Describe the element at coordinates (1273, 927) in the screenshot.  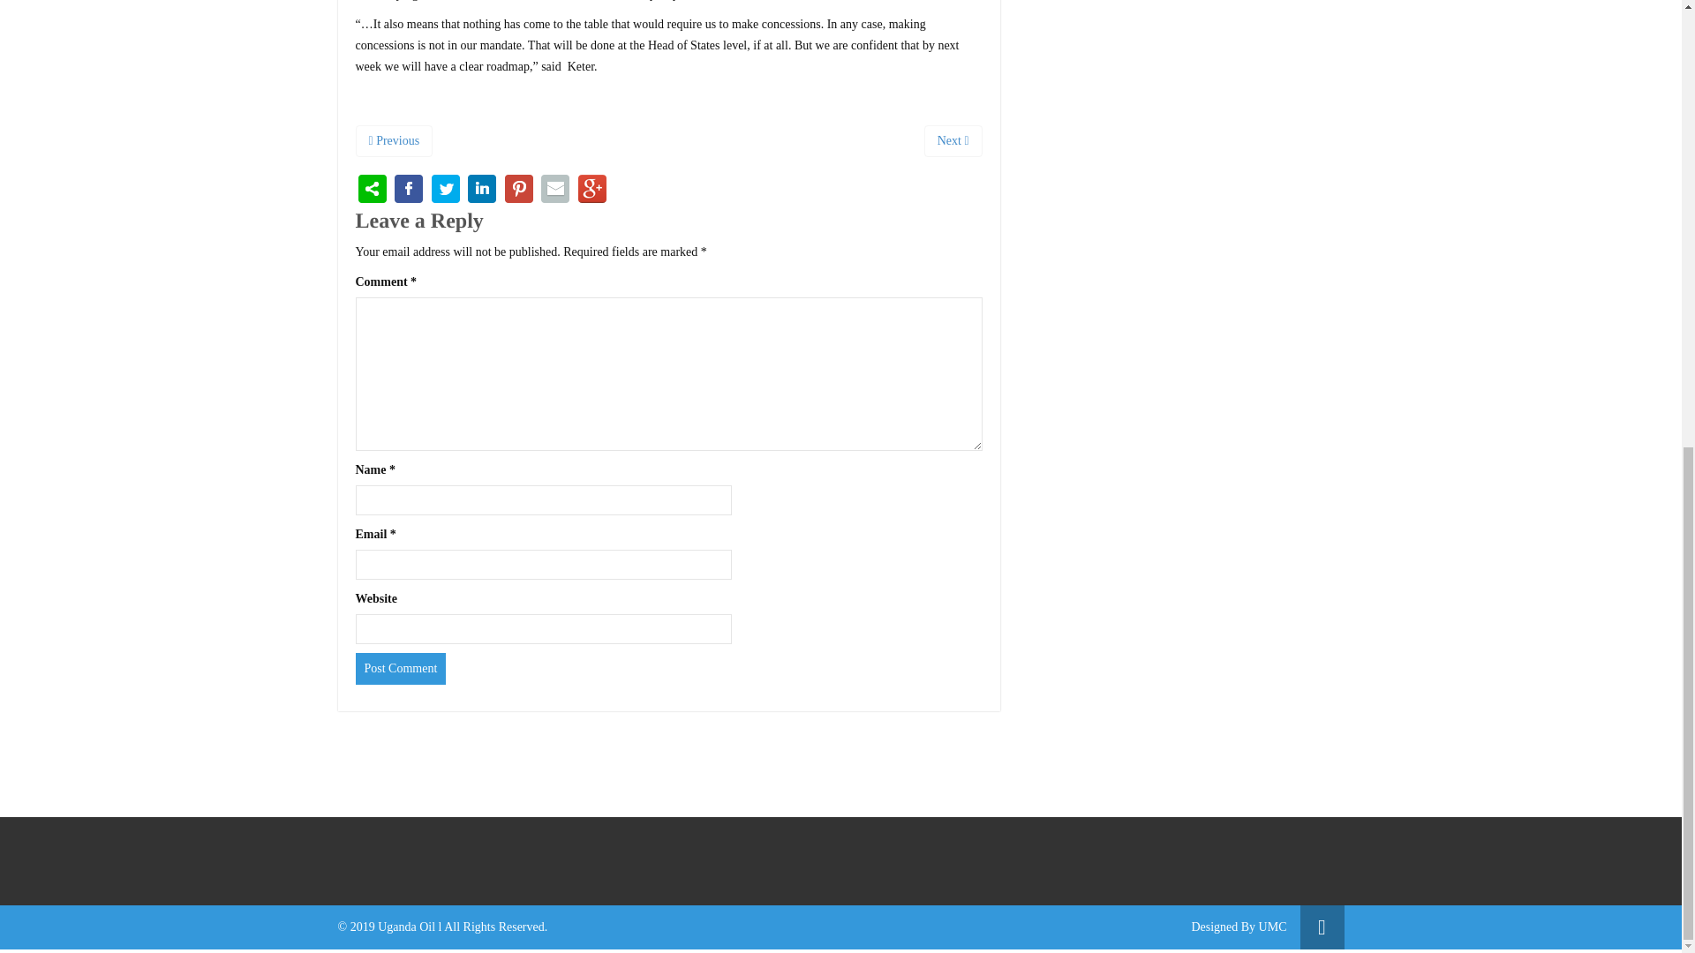
I see `UMC` at that location.